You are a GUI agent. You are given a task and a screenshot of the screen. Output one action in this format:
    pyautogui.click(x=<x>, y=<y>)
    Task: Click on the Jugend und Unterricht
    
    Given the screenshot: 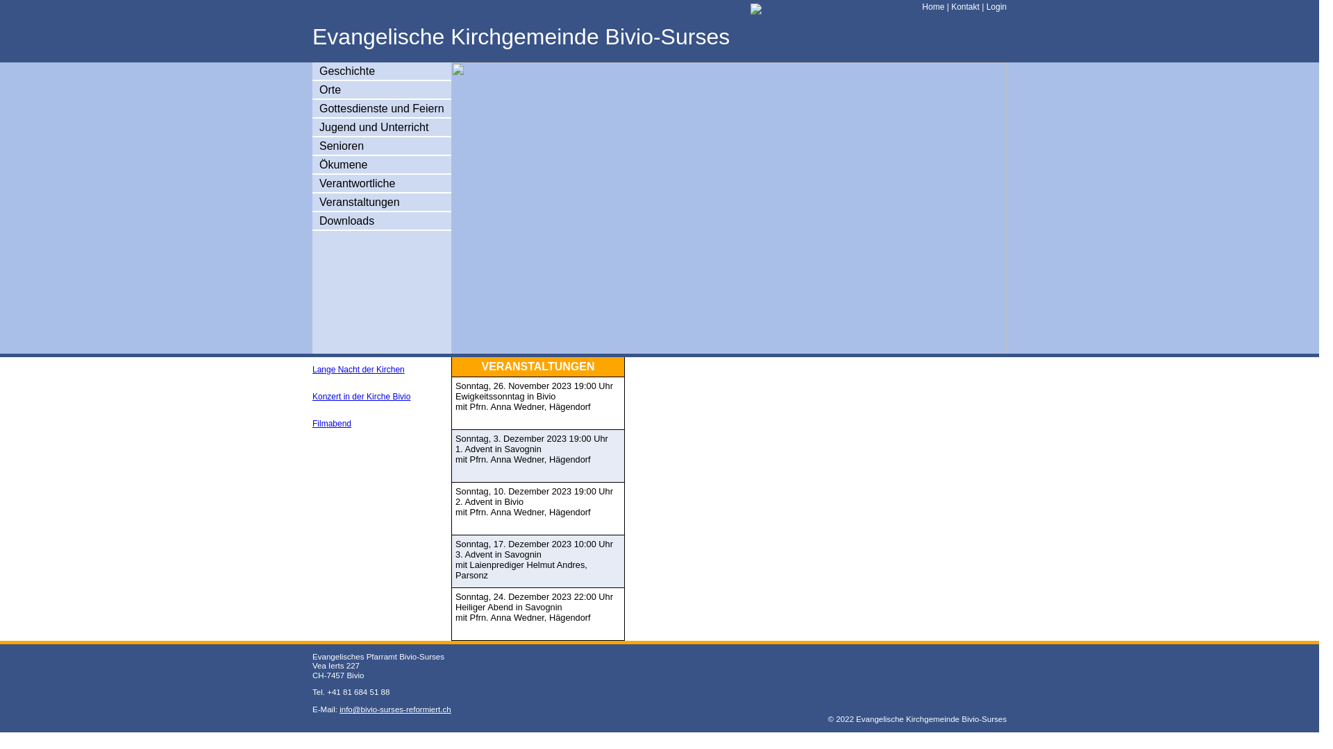 What is the action you would take?
    pyautogui.click(x=374, y=128)
    